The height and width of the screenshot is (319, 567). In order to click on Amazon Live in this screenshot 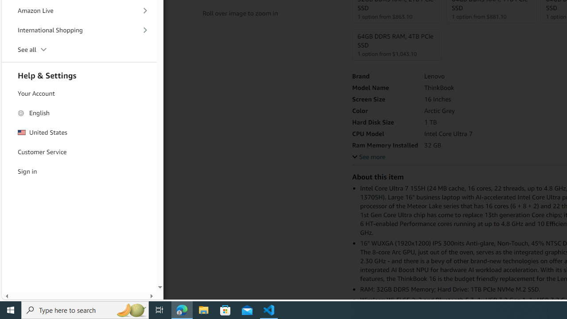, I will do `click(79, 10)`.